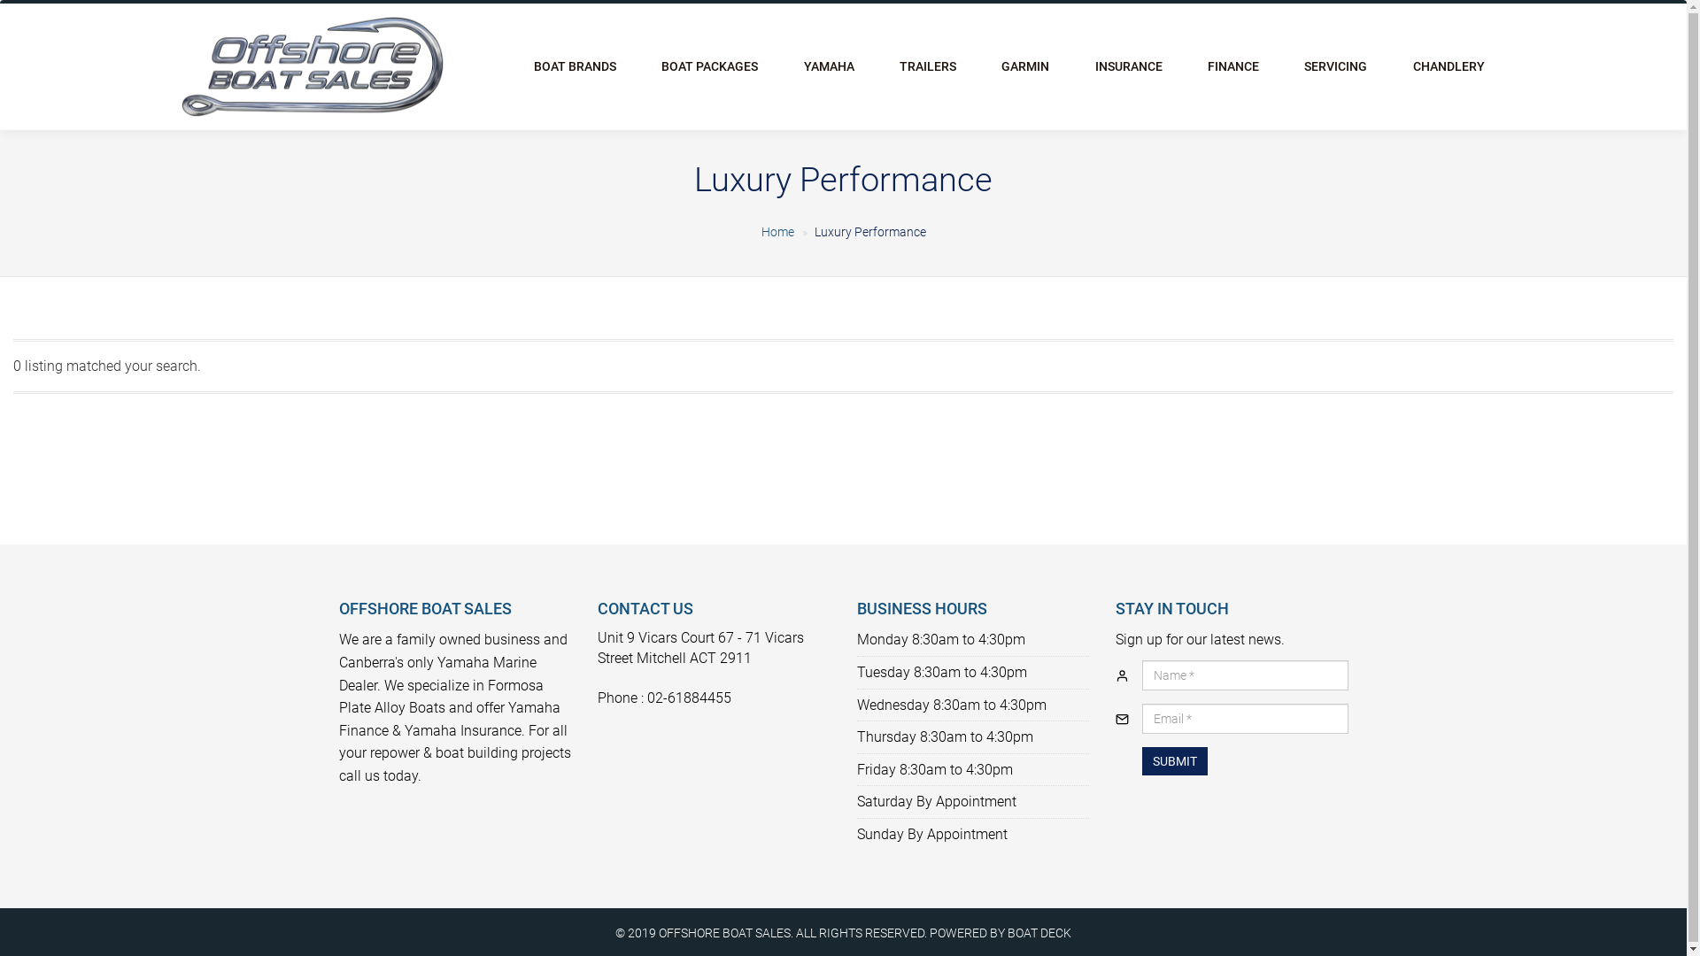 The width and height of the screenshot is (1700, 956). I want to click on FINANCE, so click(1232, 67).